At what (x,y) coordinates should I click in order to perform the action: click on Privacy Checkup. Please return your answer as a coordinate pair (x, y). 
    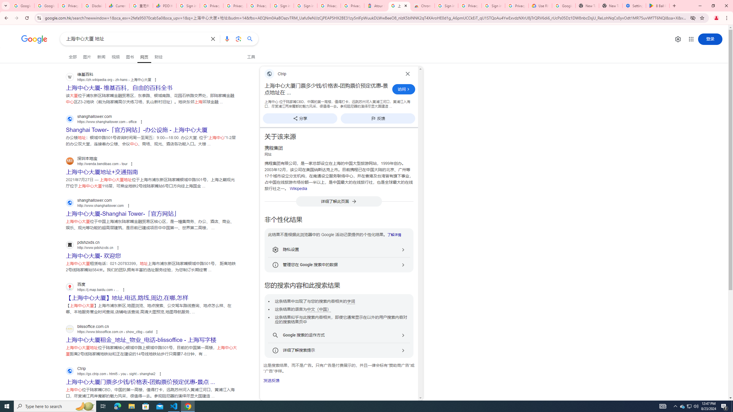
    Looking at the image, I should click on (258, 6).